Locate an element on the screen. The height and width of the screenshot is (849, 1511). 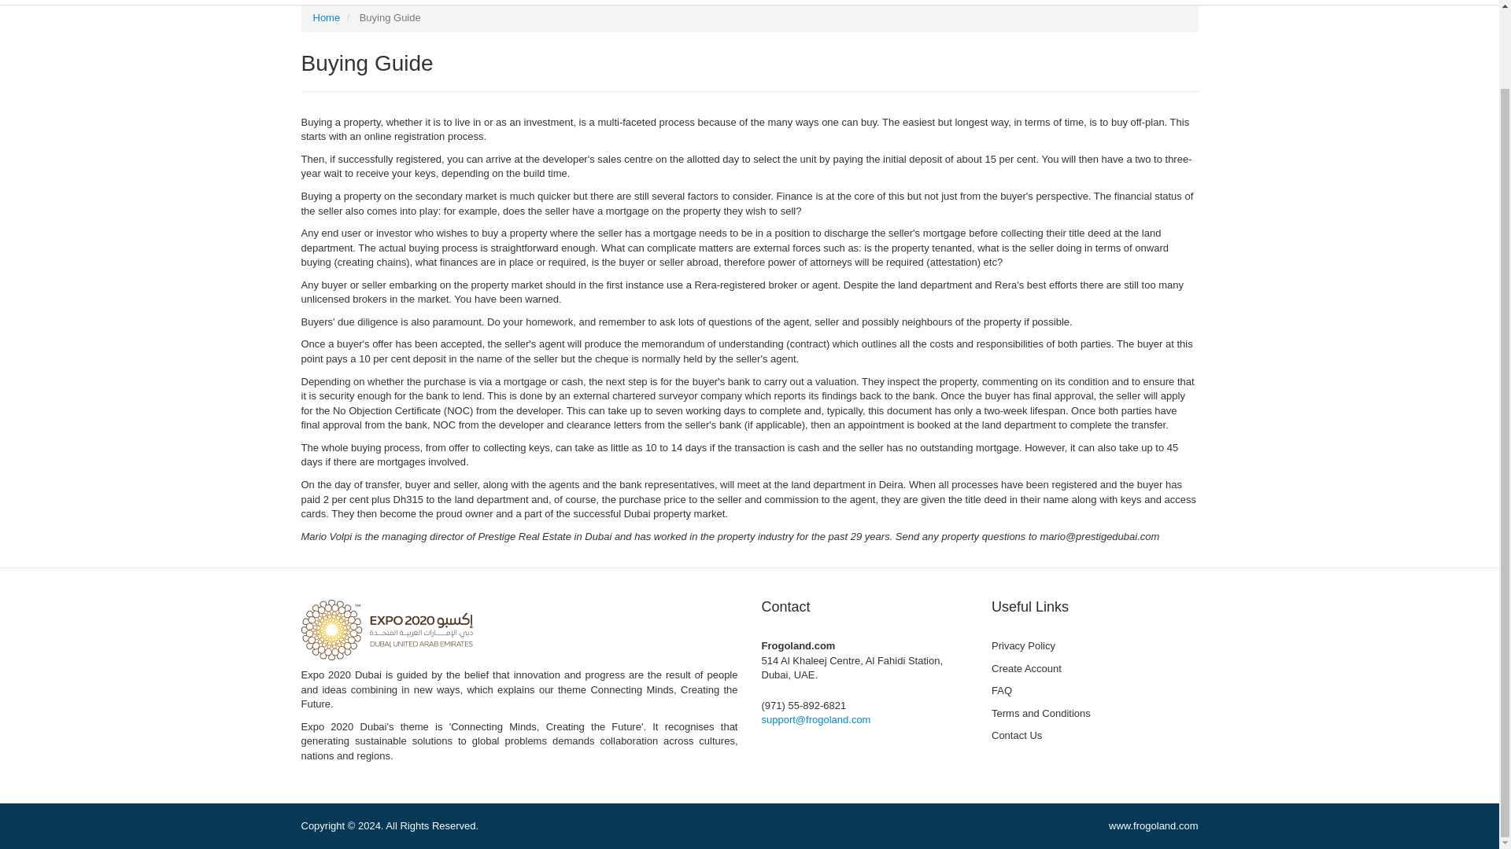
Create Account is located at coordinates (1094, 670).